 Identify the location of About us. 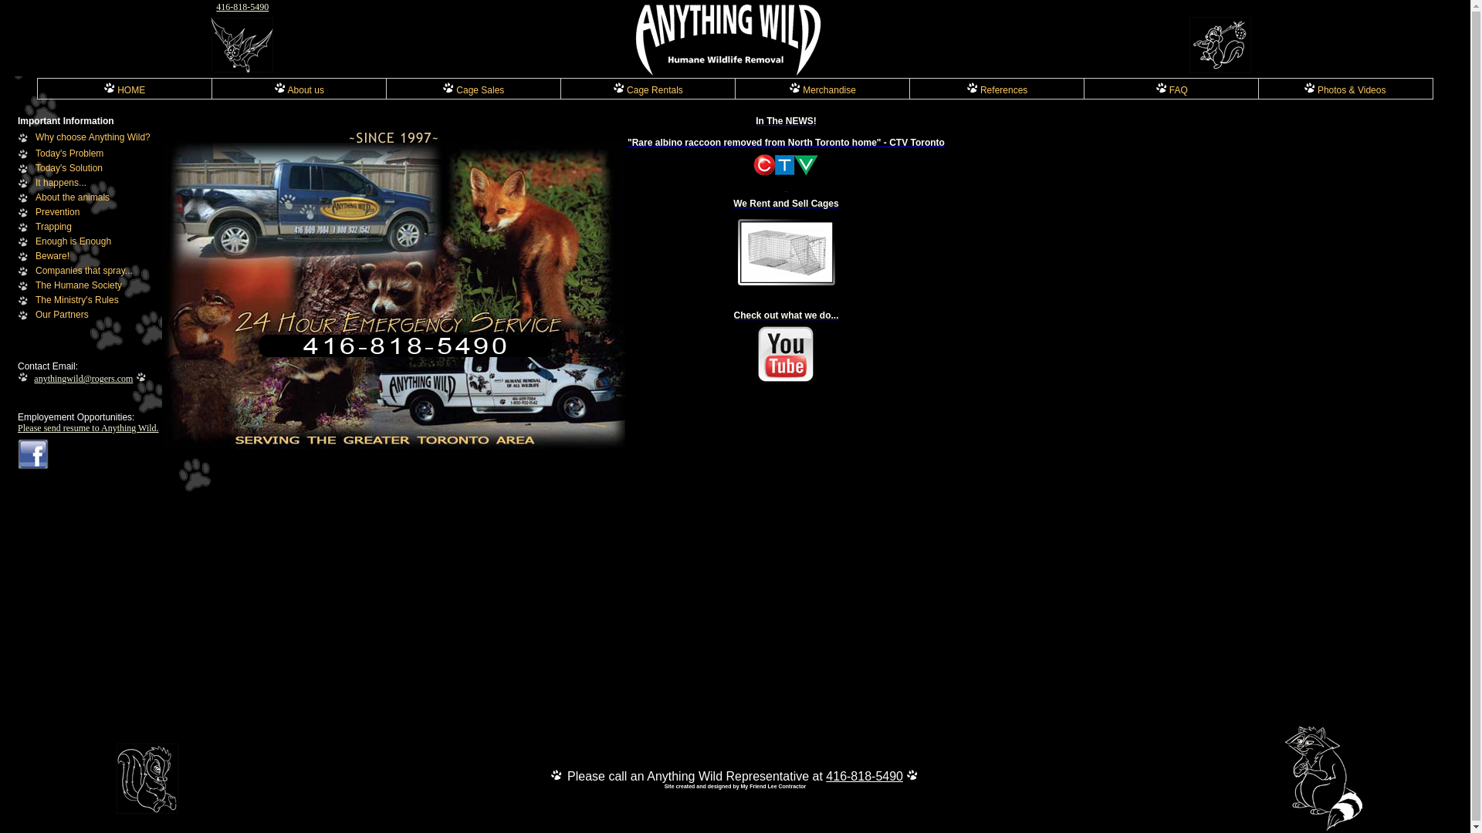
(299, 90).